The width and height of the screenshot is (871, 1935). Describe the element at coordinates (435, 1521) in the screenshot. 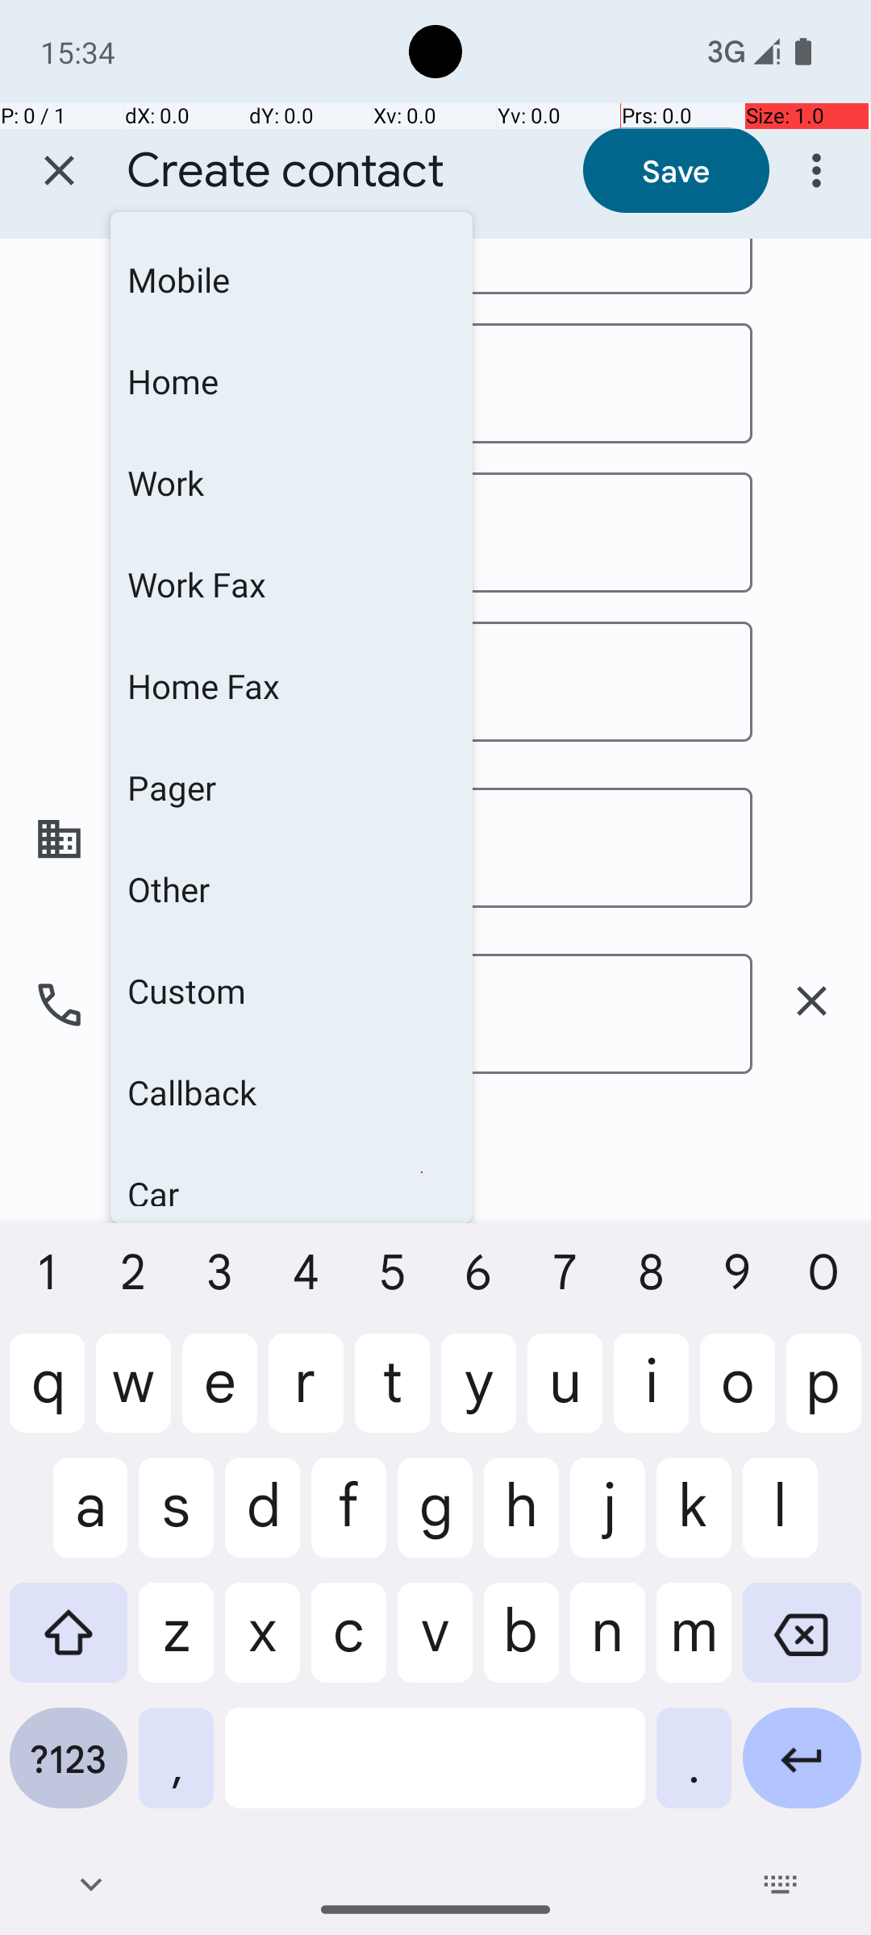

I see `g` at that location.